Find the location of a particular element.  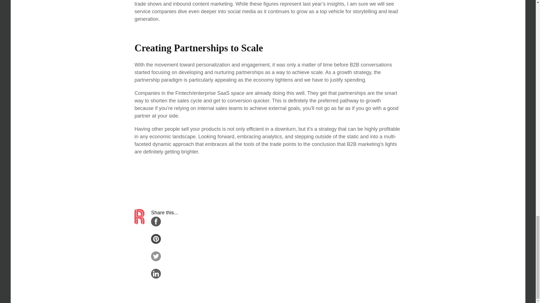

facebook is located at coordinates (156, 221).